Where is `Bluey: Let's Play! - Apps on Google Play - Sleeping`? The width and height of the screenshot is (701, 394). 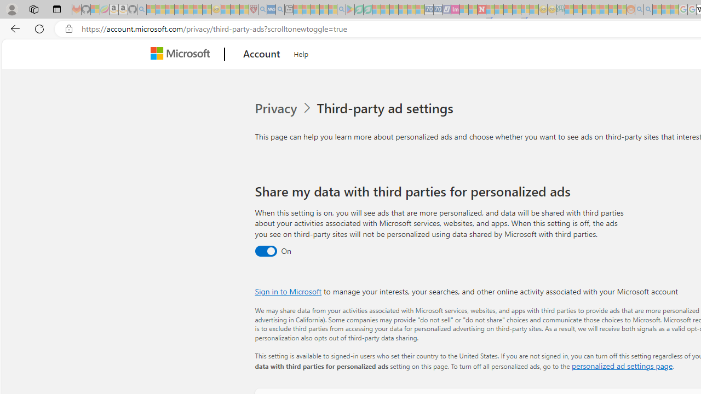
Bluey: Let's Play! - Apps on Google Play - Sleeping is located at coordinates (350, 10).